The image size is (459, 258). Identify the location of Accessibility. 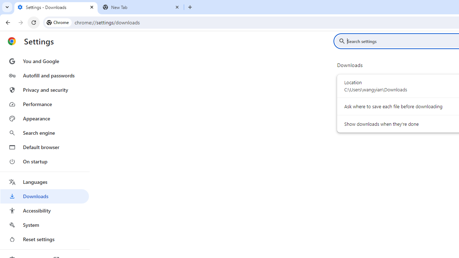
(44, 211).